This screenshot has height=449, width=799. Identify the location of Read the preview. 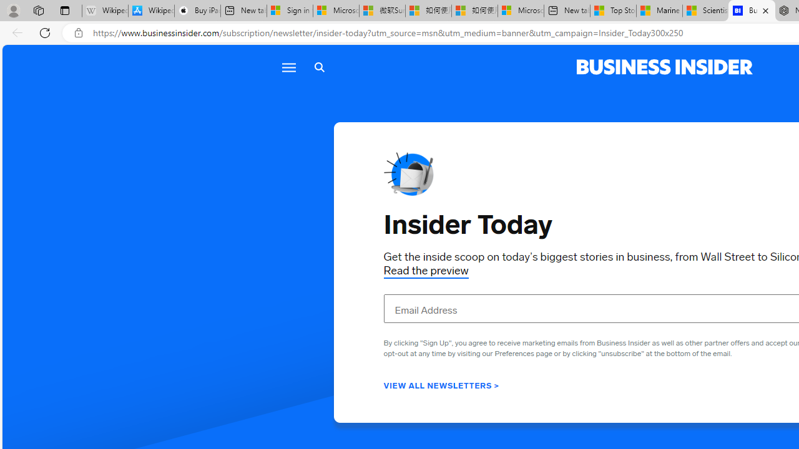
(426, 271).